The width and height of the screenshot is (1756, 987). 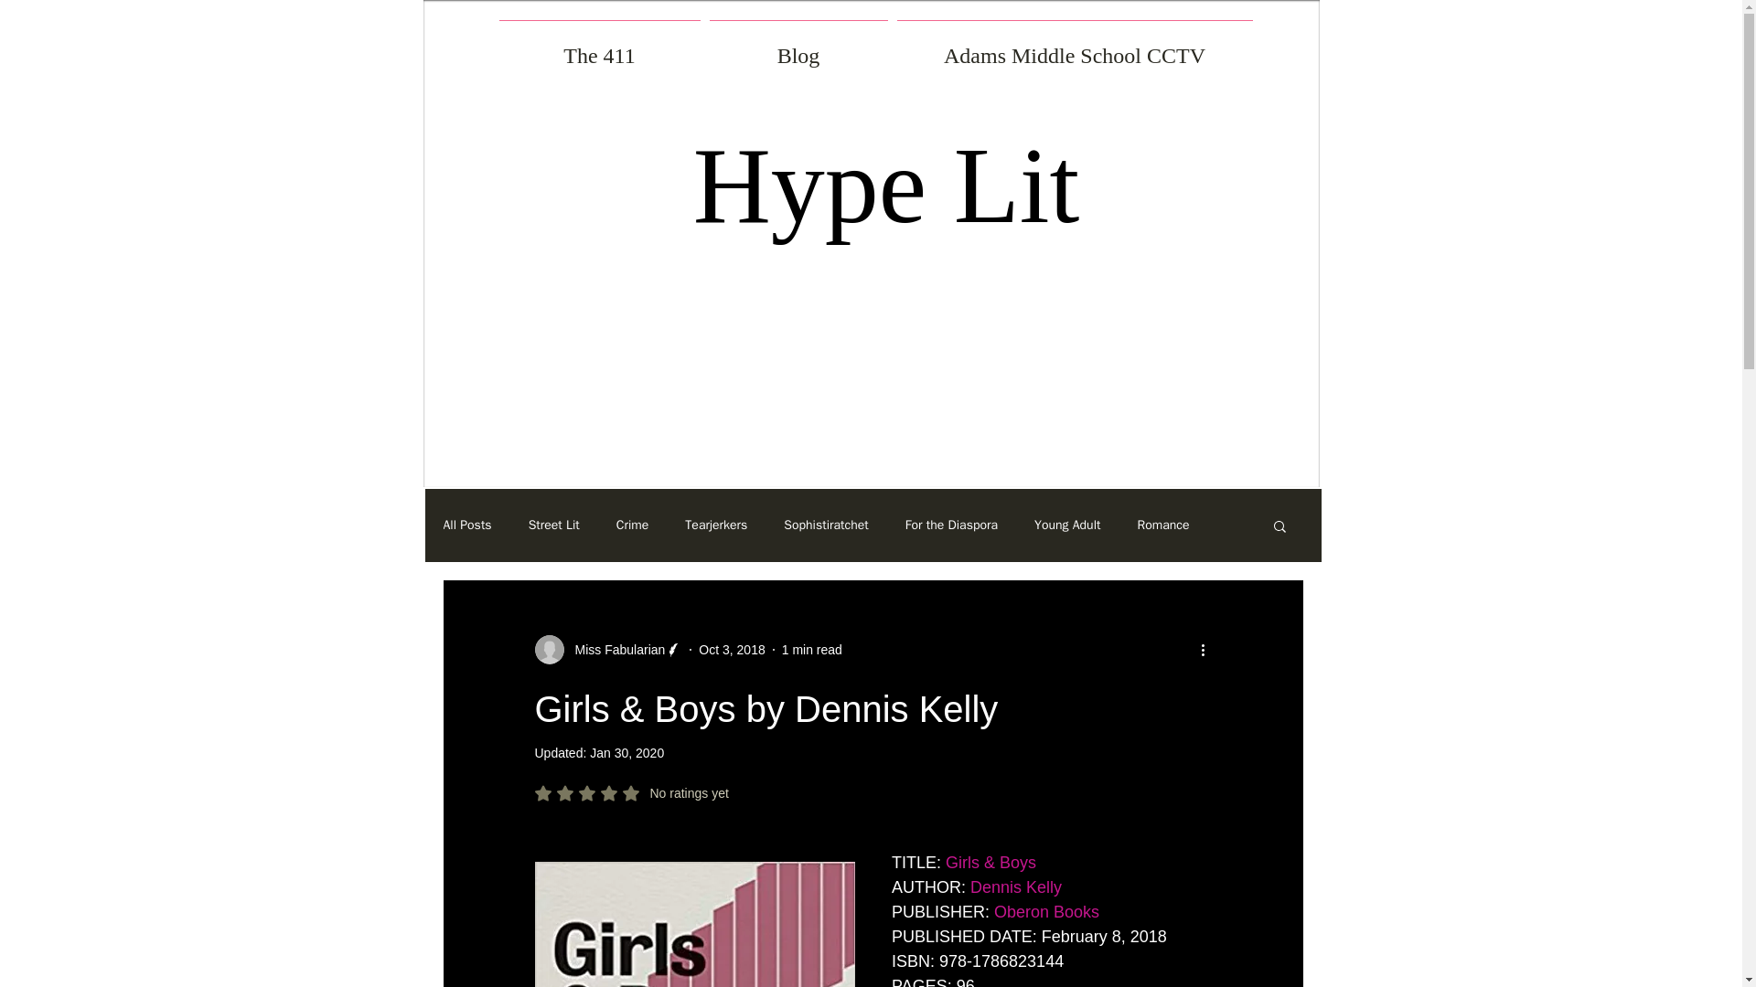 What do you see at coordinates (633, 525) in the screenshot?
I see `Crime` at bounding box center [633, 525].